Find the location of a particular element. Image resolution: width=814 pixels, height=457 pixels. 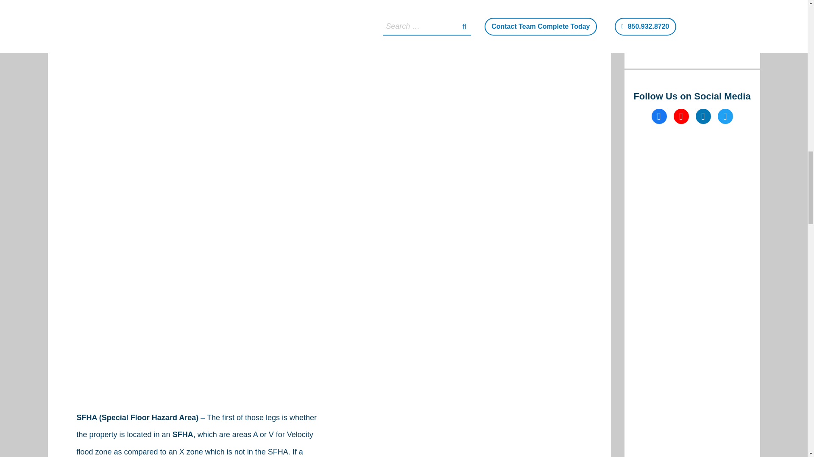

Join us on LinkedIn is located at coordinates (703, 116).